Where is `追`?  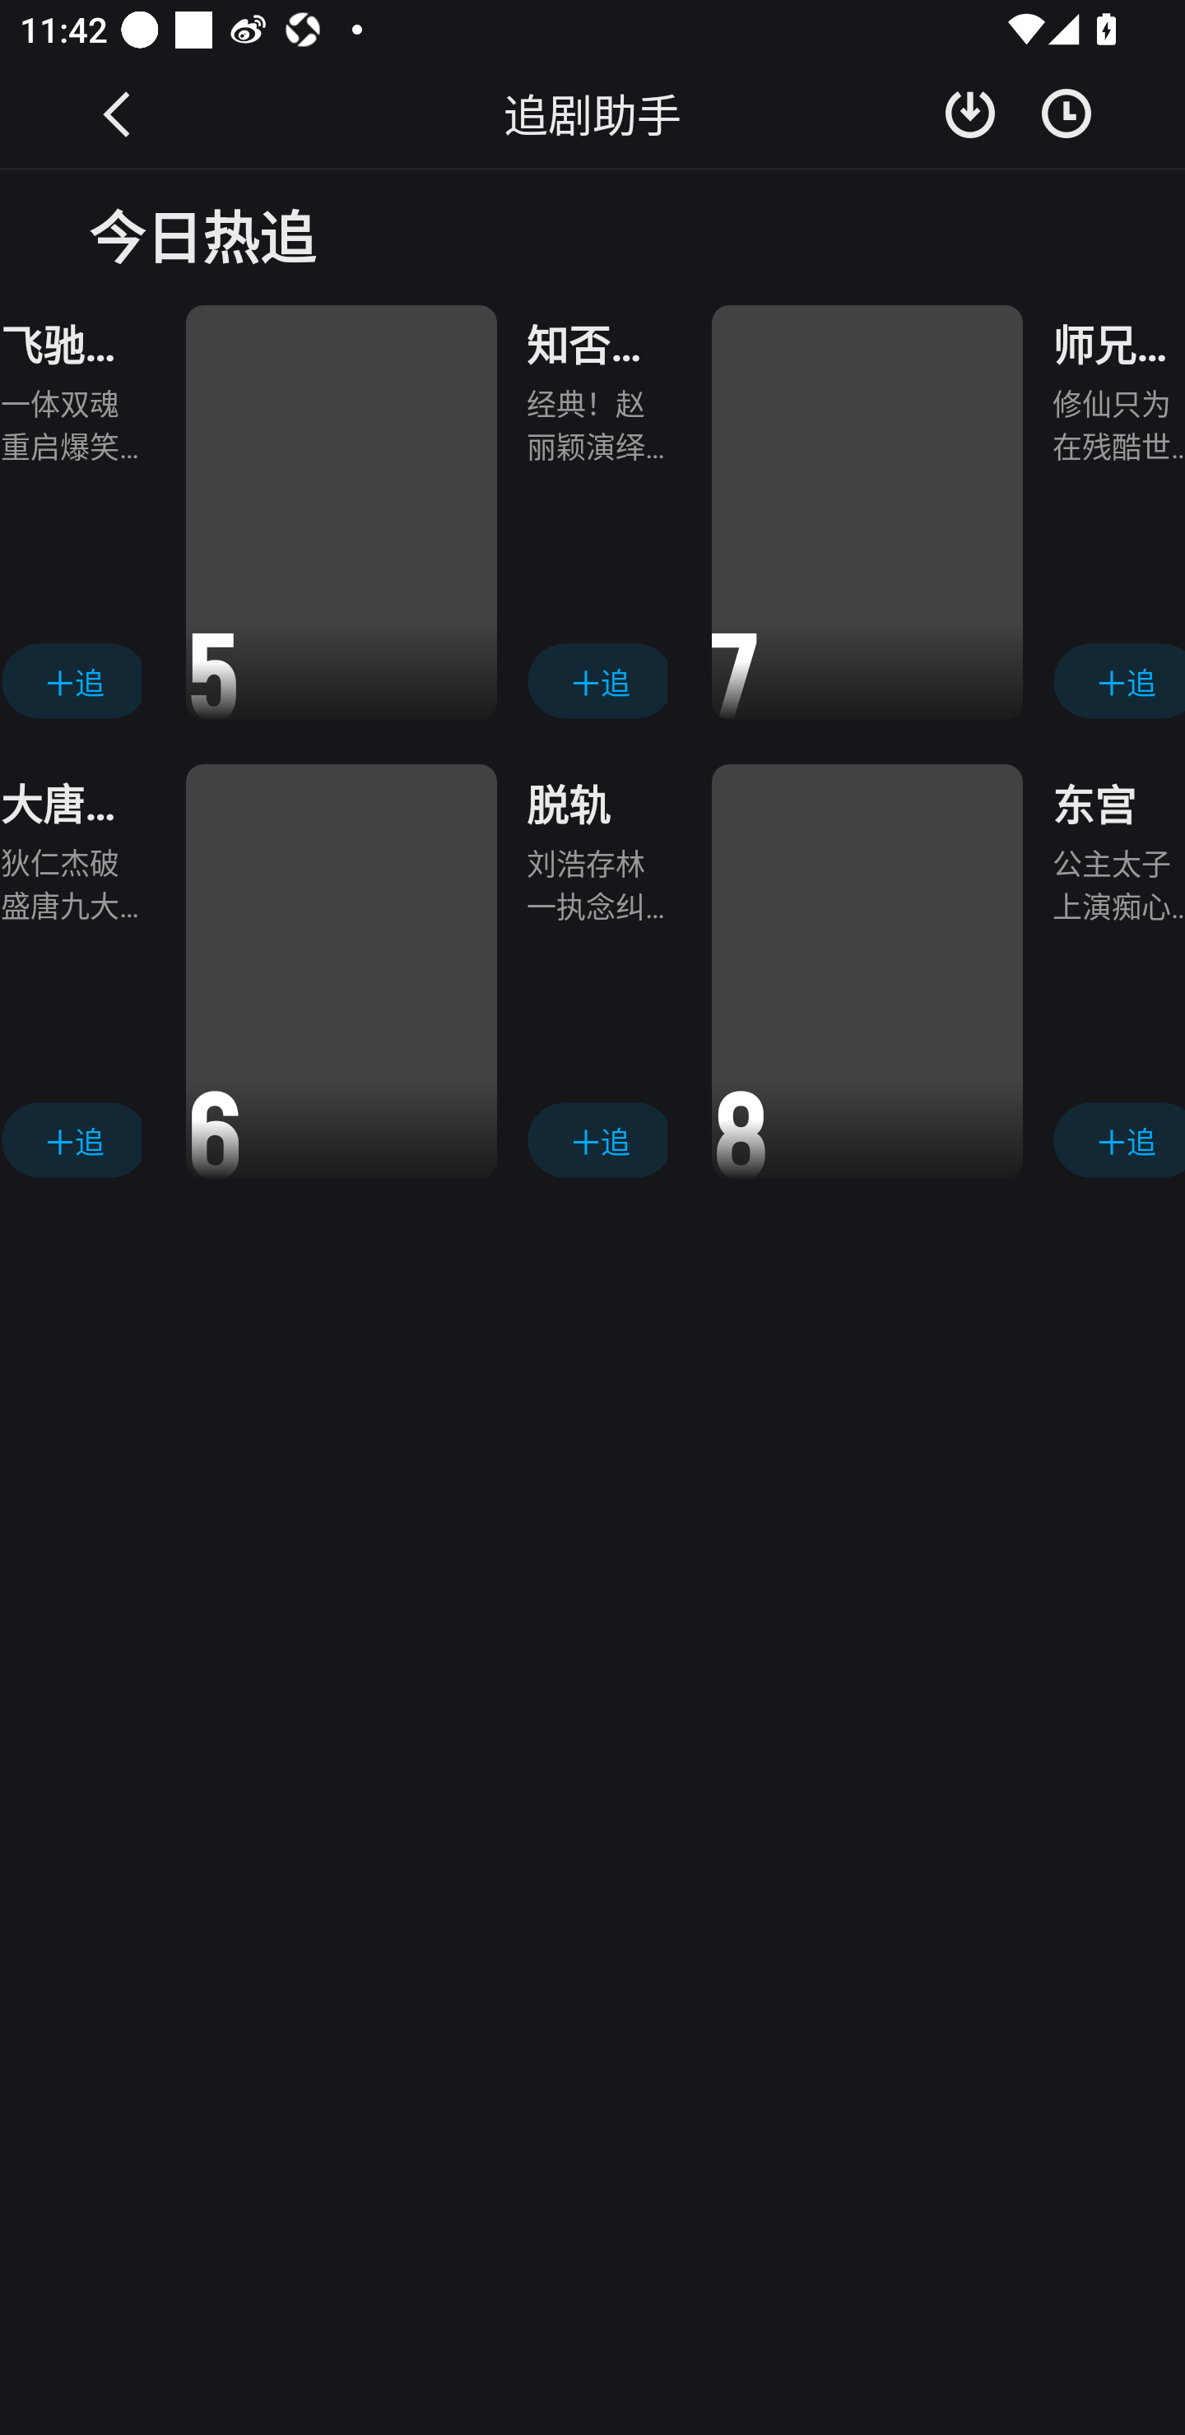
追 is located at coordinates (1118, 681).